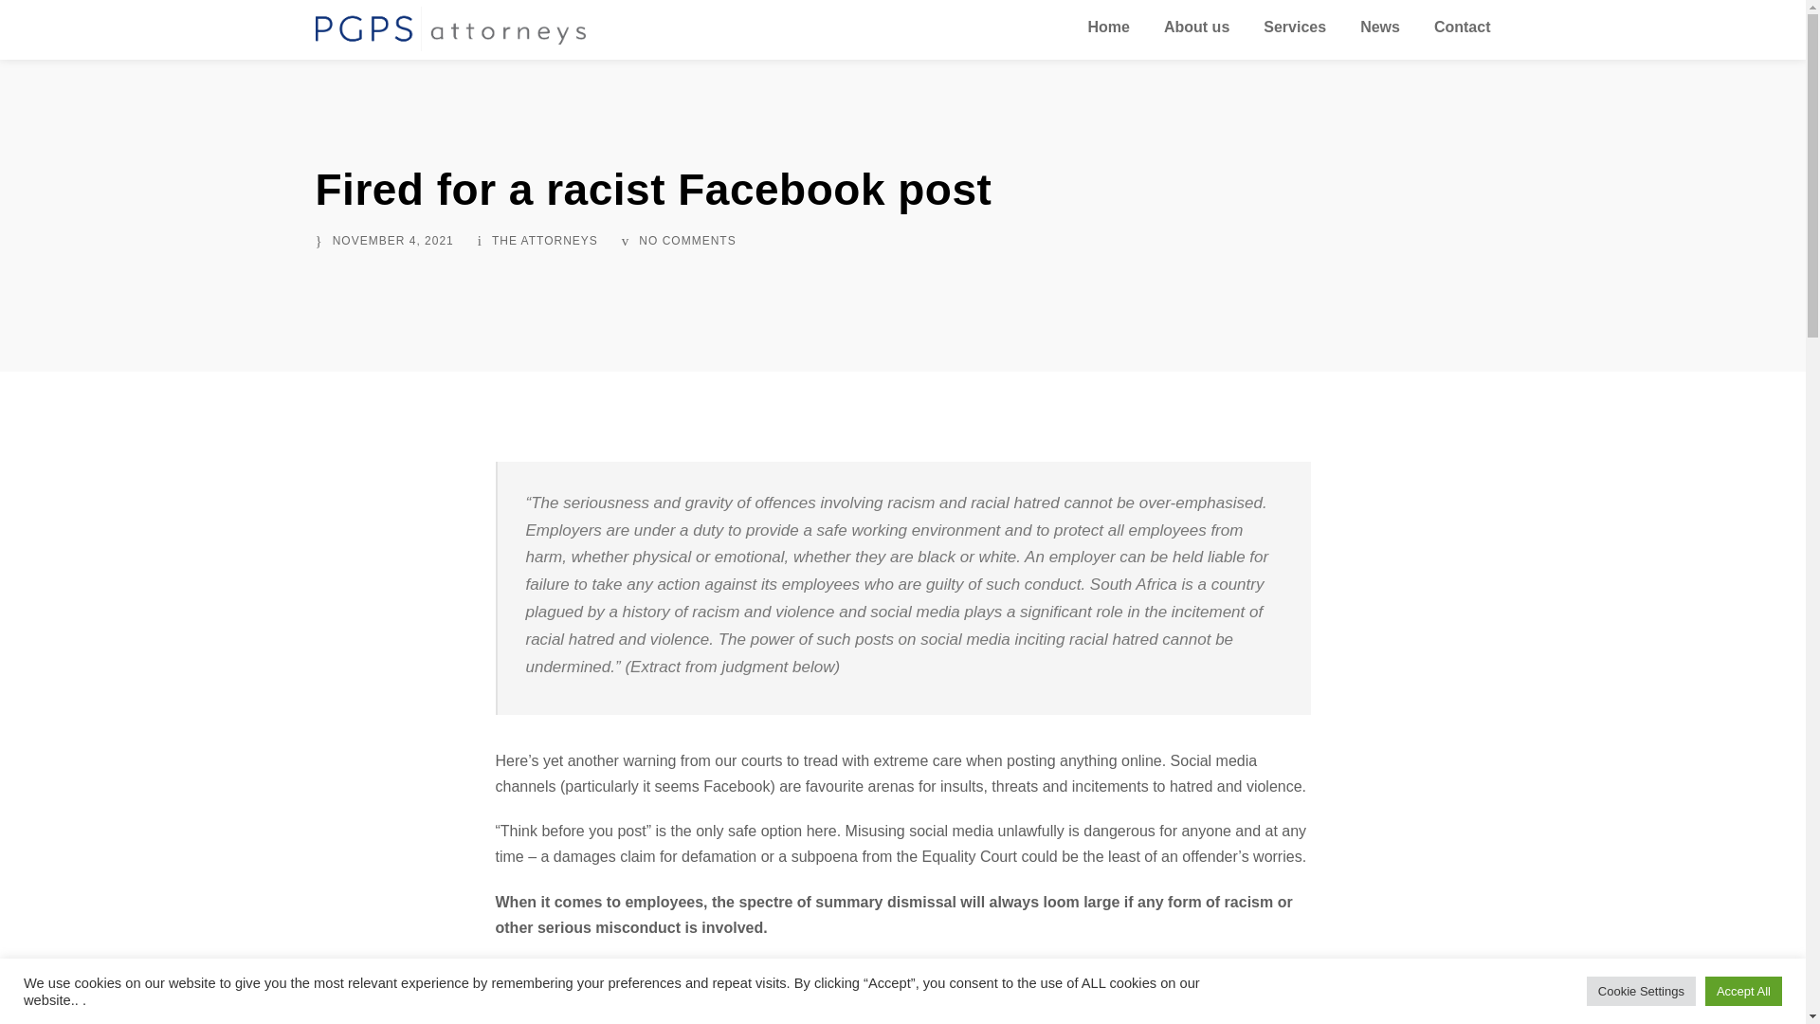  What do you see at coordinates (544, 241) in the screenshot?
I see `Posts by The Attorneys` at bounding box center [544, 241].